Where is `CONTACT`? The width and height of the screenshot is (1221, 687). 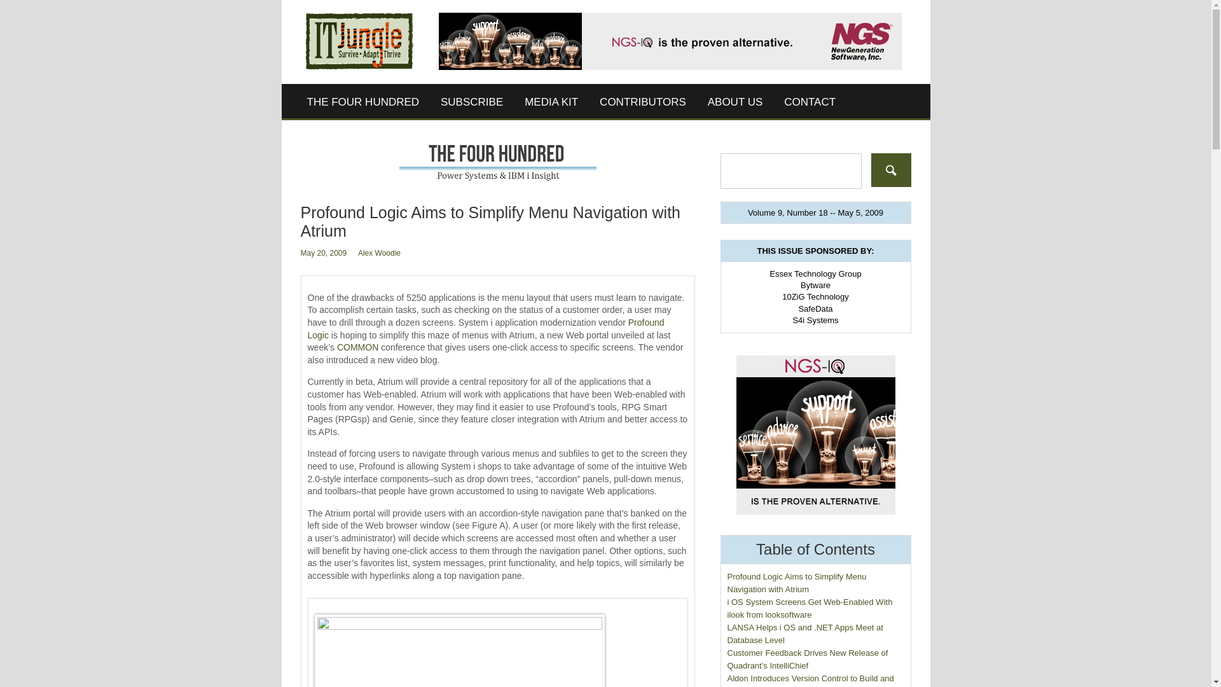 CONTACT is located at coordinates (809, 102).